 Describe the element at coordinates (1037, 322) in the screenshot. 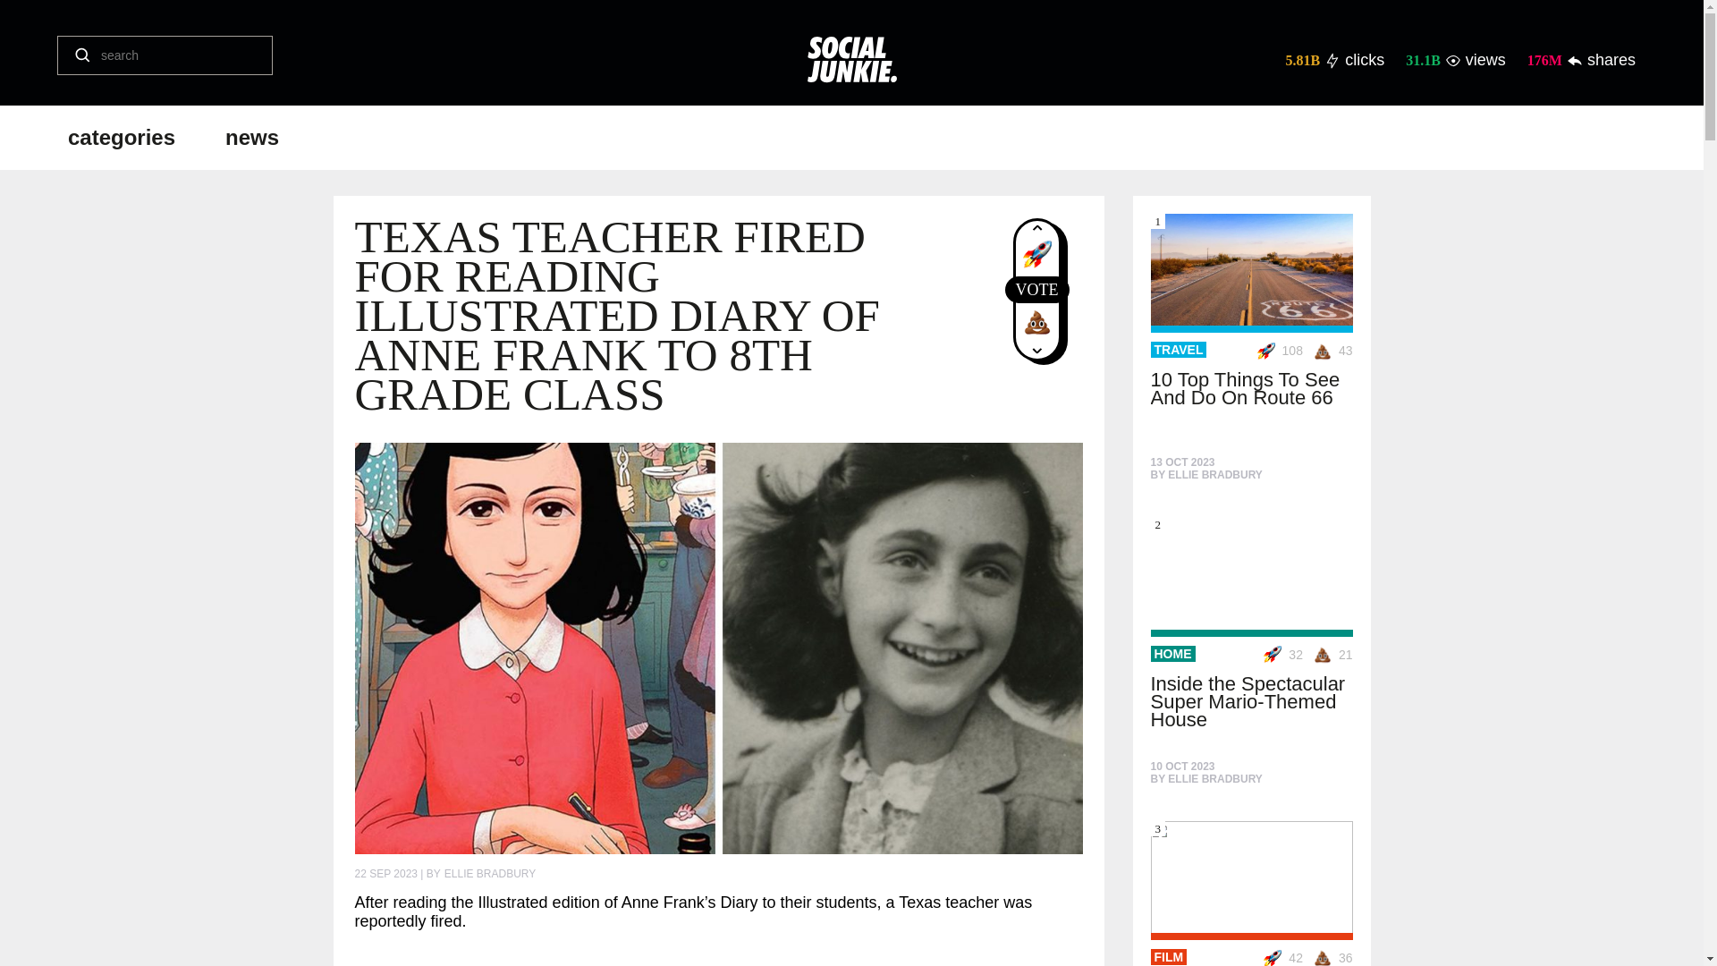

I see `Trash` at that location.